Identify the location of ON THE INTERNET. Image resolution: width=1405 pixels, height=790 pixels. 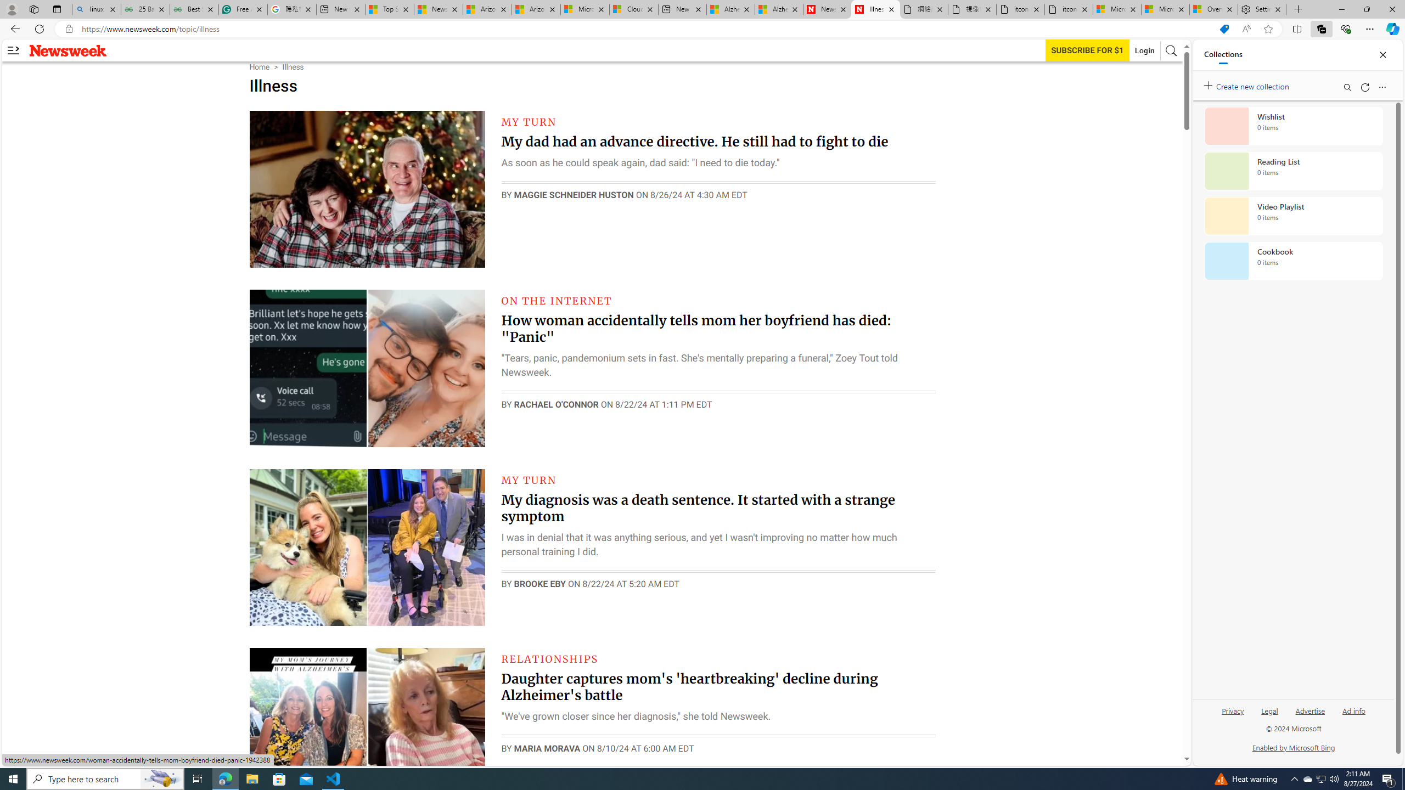
(557, 301).